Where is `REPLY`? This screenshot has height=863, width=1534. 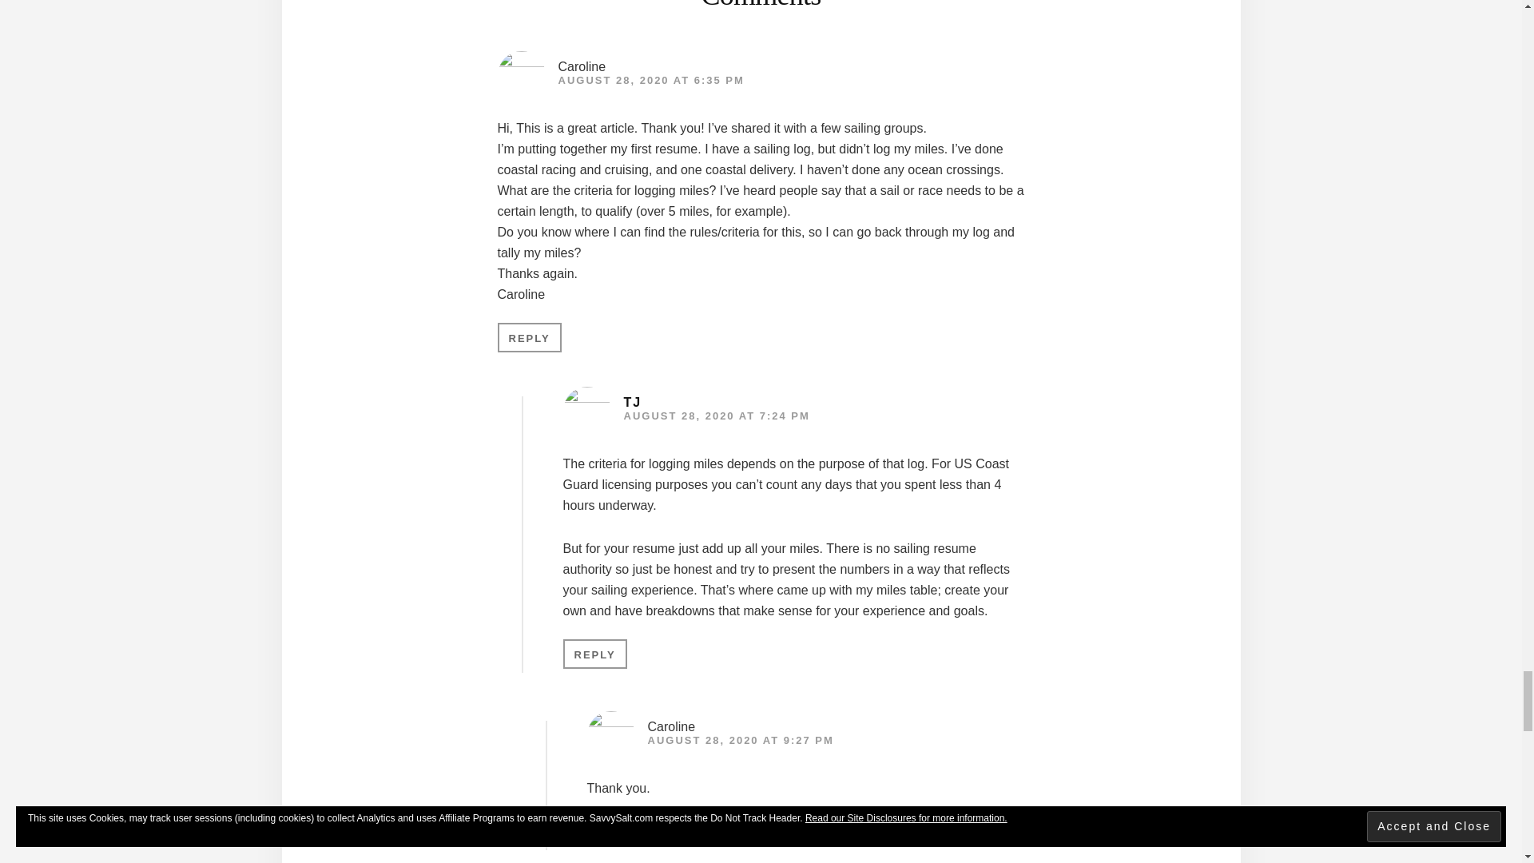 REPLY is located at coordinates (529, 337).